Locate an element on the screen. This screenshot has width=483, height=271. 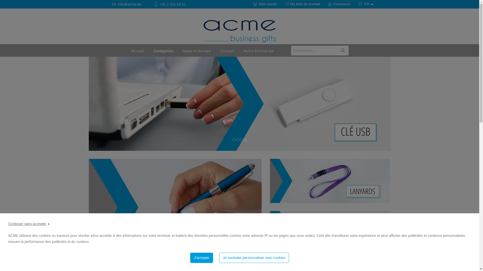
Accueil is located at coordinates (138, 50).